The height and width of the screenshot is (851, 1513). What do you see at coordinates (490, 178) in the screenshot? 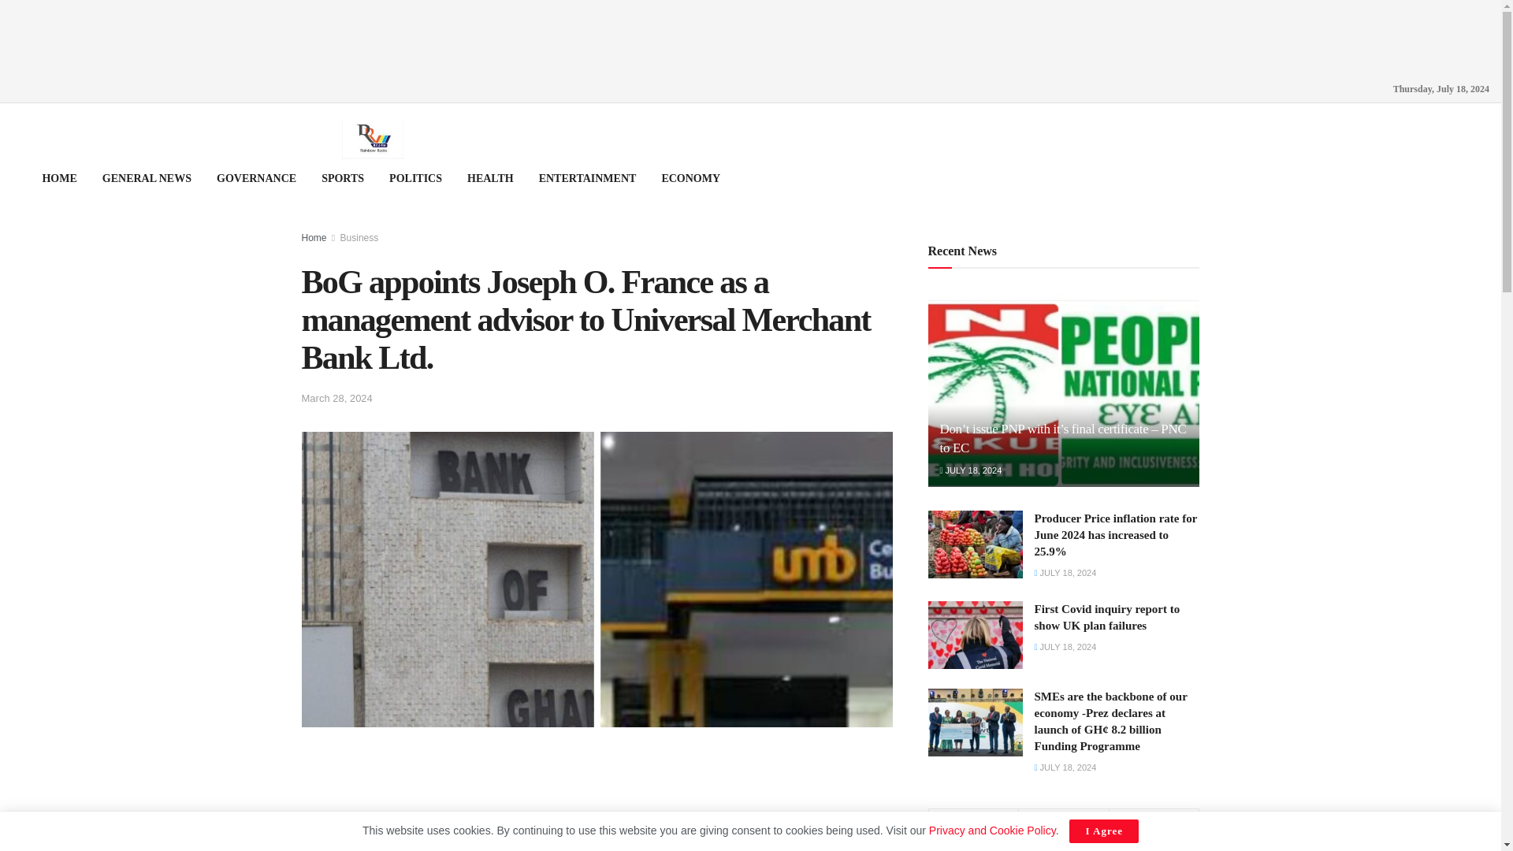
I see `HEALTH` at bounding box center [490, 178].